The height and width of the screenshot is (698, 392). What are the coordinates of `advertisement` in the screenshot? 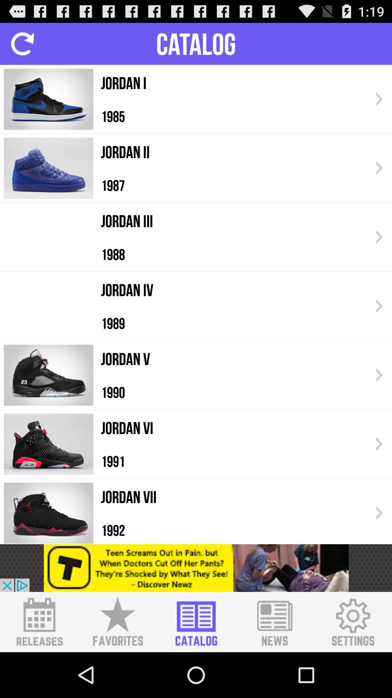 It's located at (196, 568).